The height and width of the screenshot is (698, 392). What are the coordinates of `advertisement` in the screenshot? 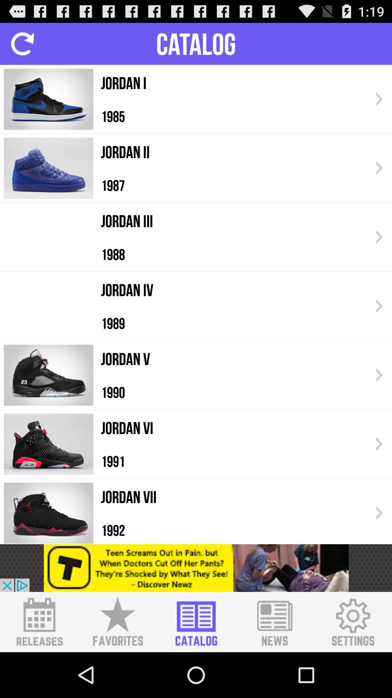 It's located at (196, 568).